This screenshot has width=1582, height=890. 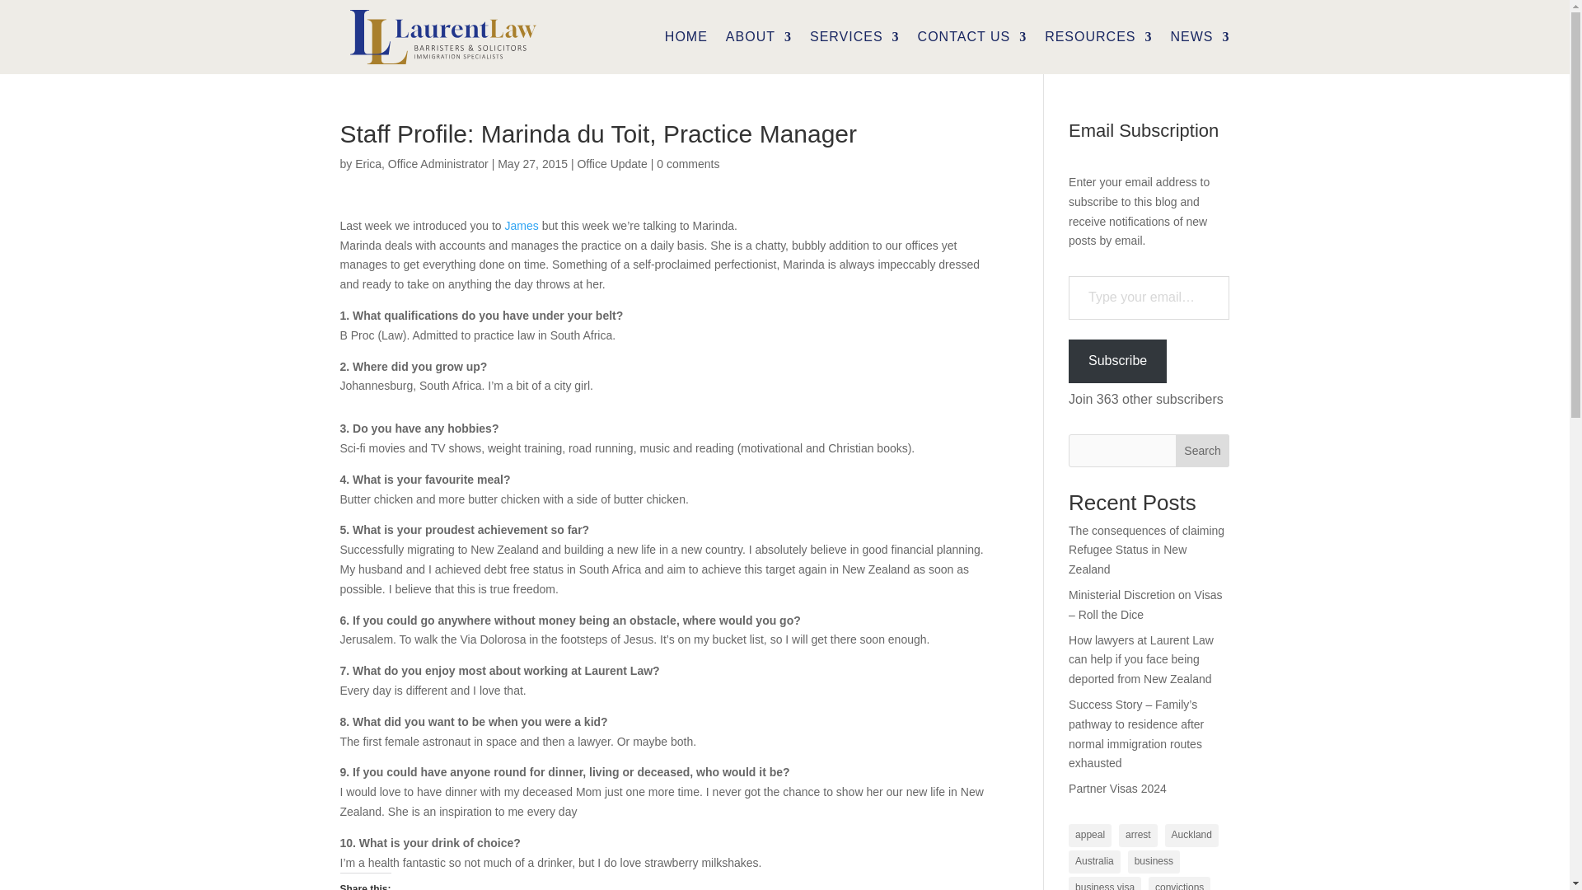 I want to click on CONTACT US, so click(x=972, y=36).